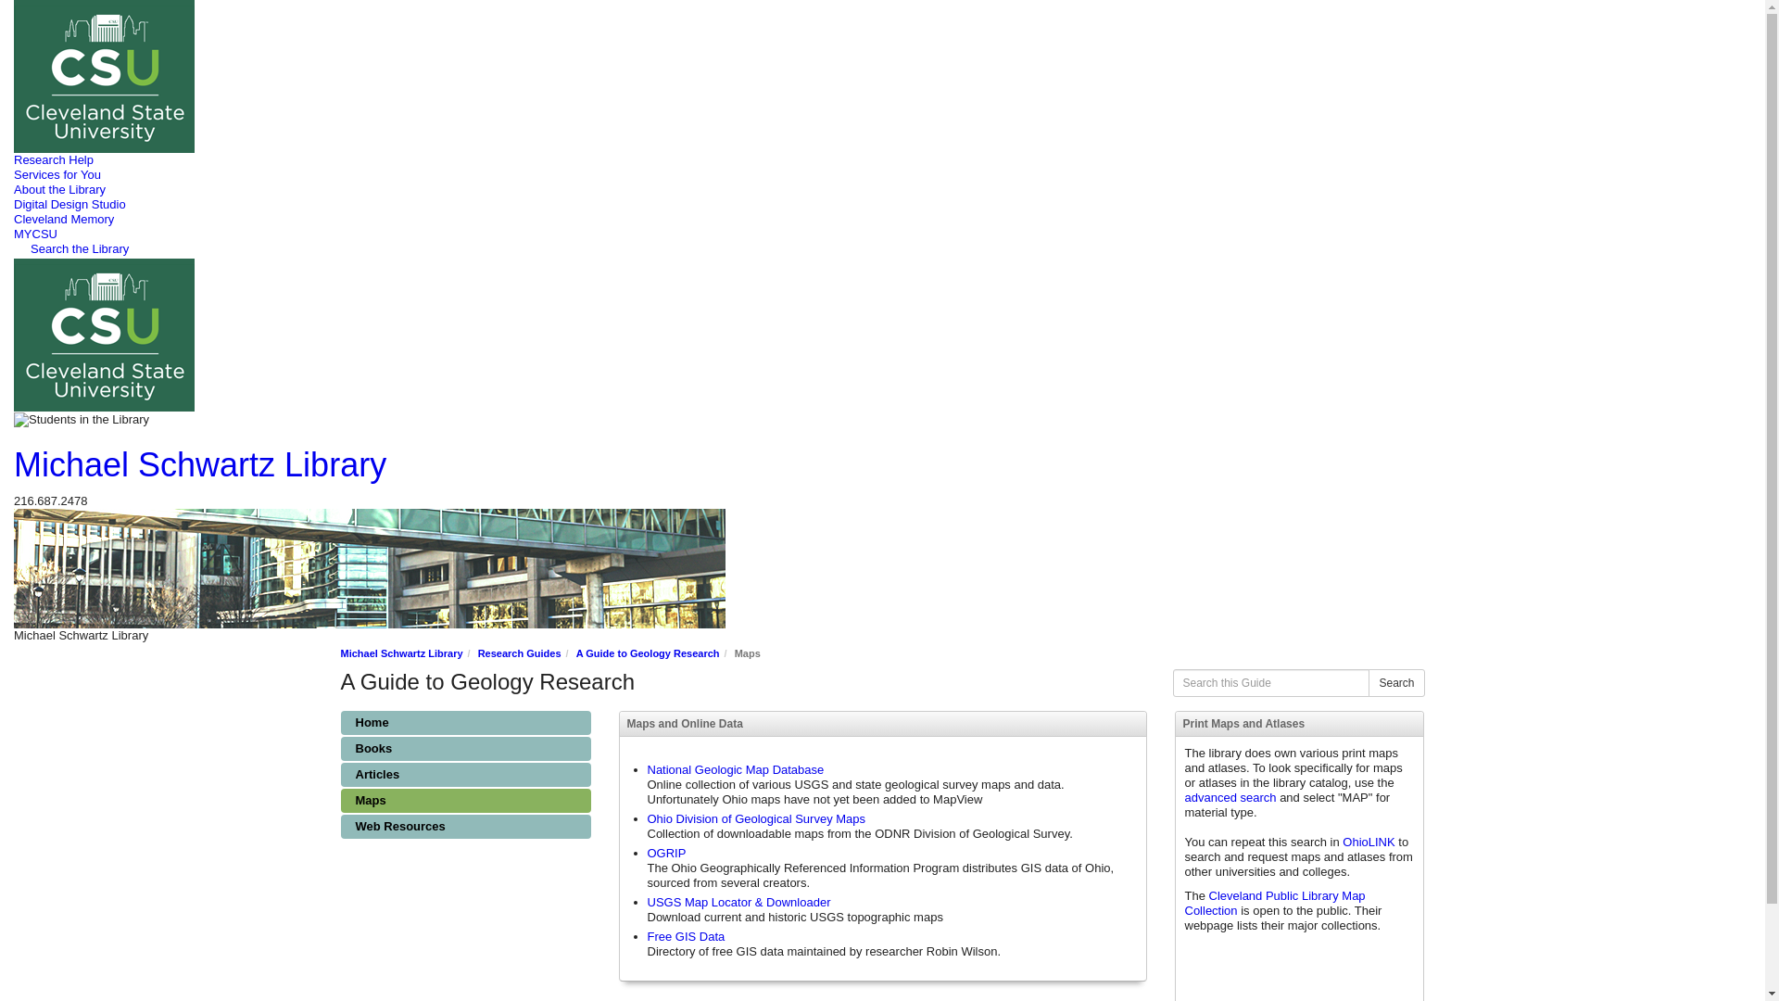 The image size is (1779, 1001). What do you see at coordinates (63, 219) in the screenshot?
I see `Cleveland Memory` at bounding box center [63, 219].